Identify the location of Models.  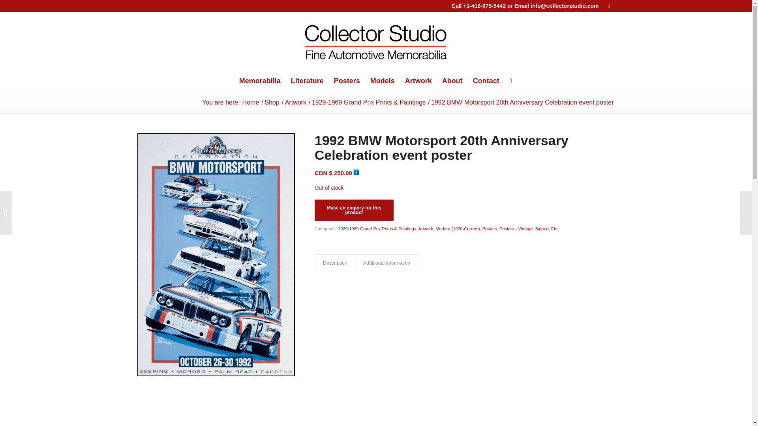
(383, 81).